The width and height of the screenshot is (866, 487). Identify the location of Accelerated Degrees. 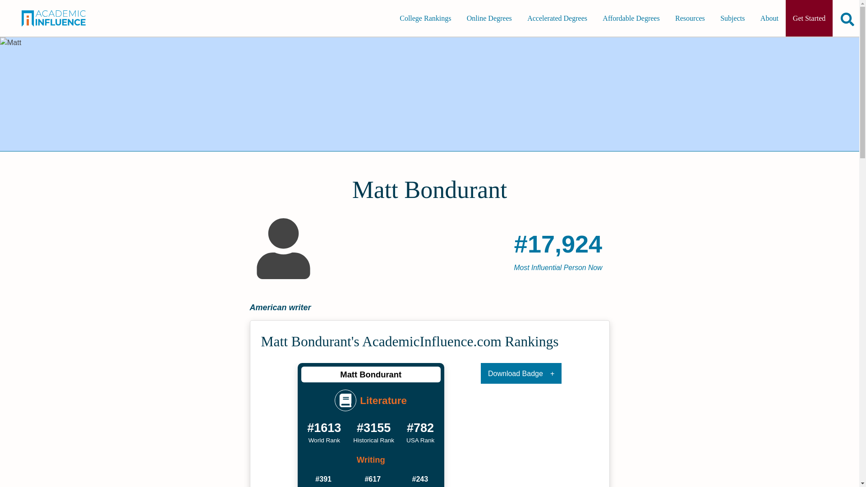
(557, 18).